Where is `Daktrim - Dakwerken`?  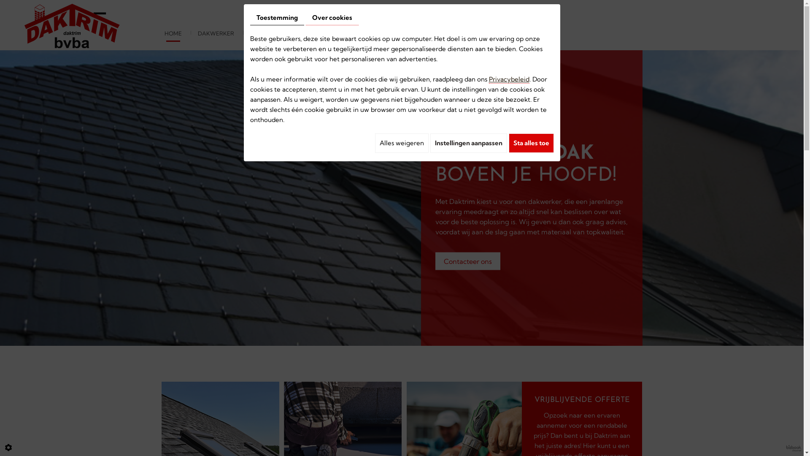
Daktrim - Dakwerken is located at coordinates (73, 24).